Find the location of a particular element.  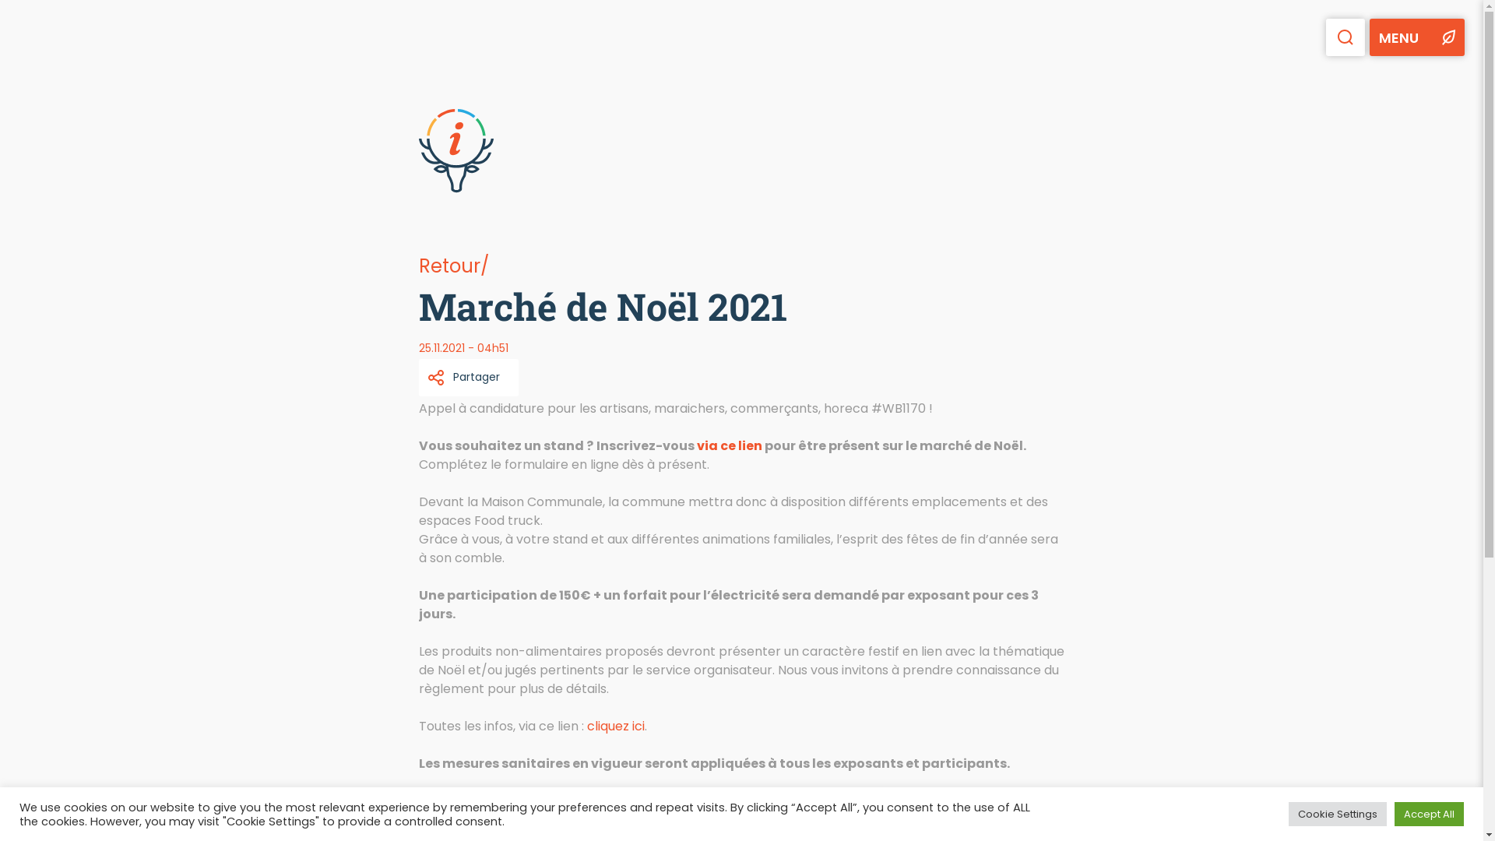

Retour/ is located at coordinates (454, 266).